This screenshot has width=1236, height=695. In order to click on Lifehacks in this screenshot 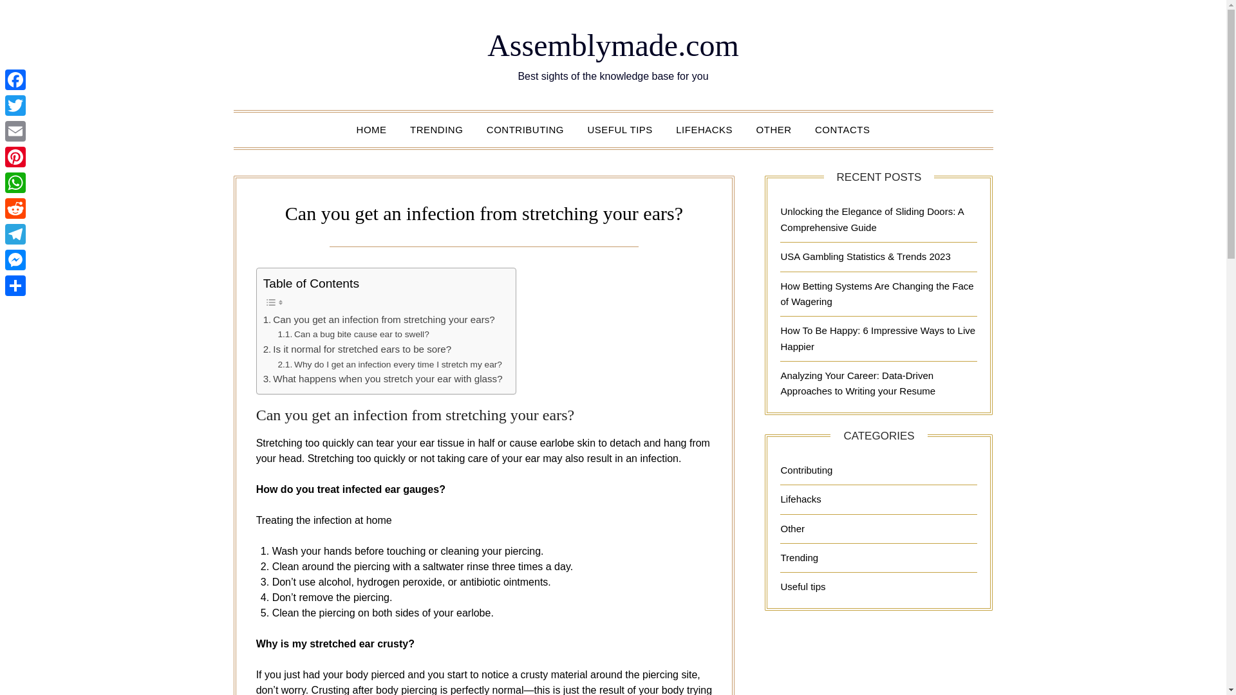, I will do `click(800, 499)`.